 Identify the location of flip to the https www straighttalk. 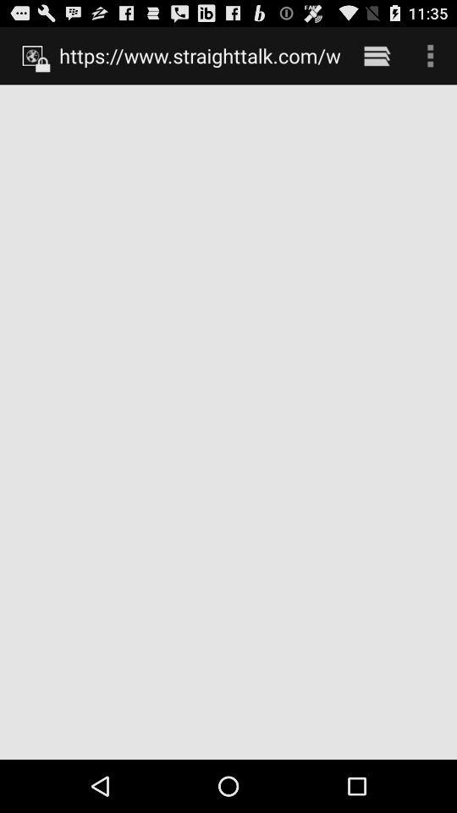
(200, 55).